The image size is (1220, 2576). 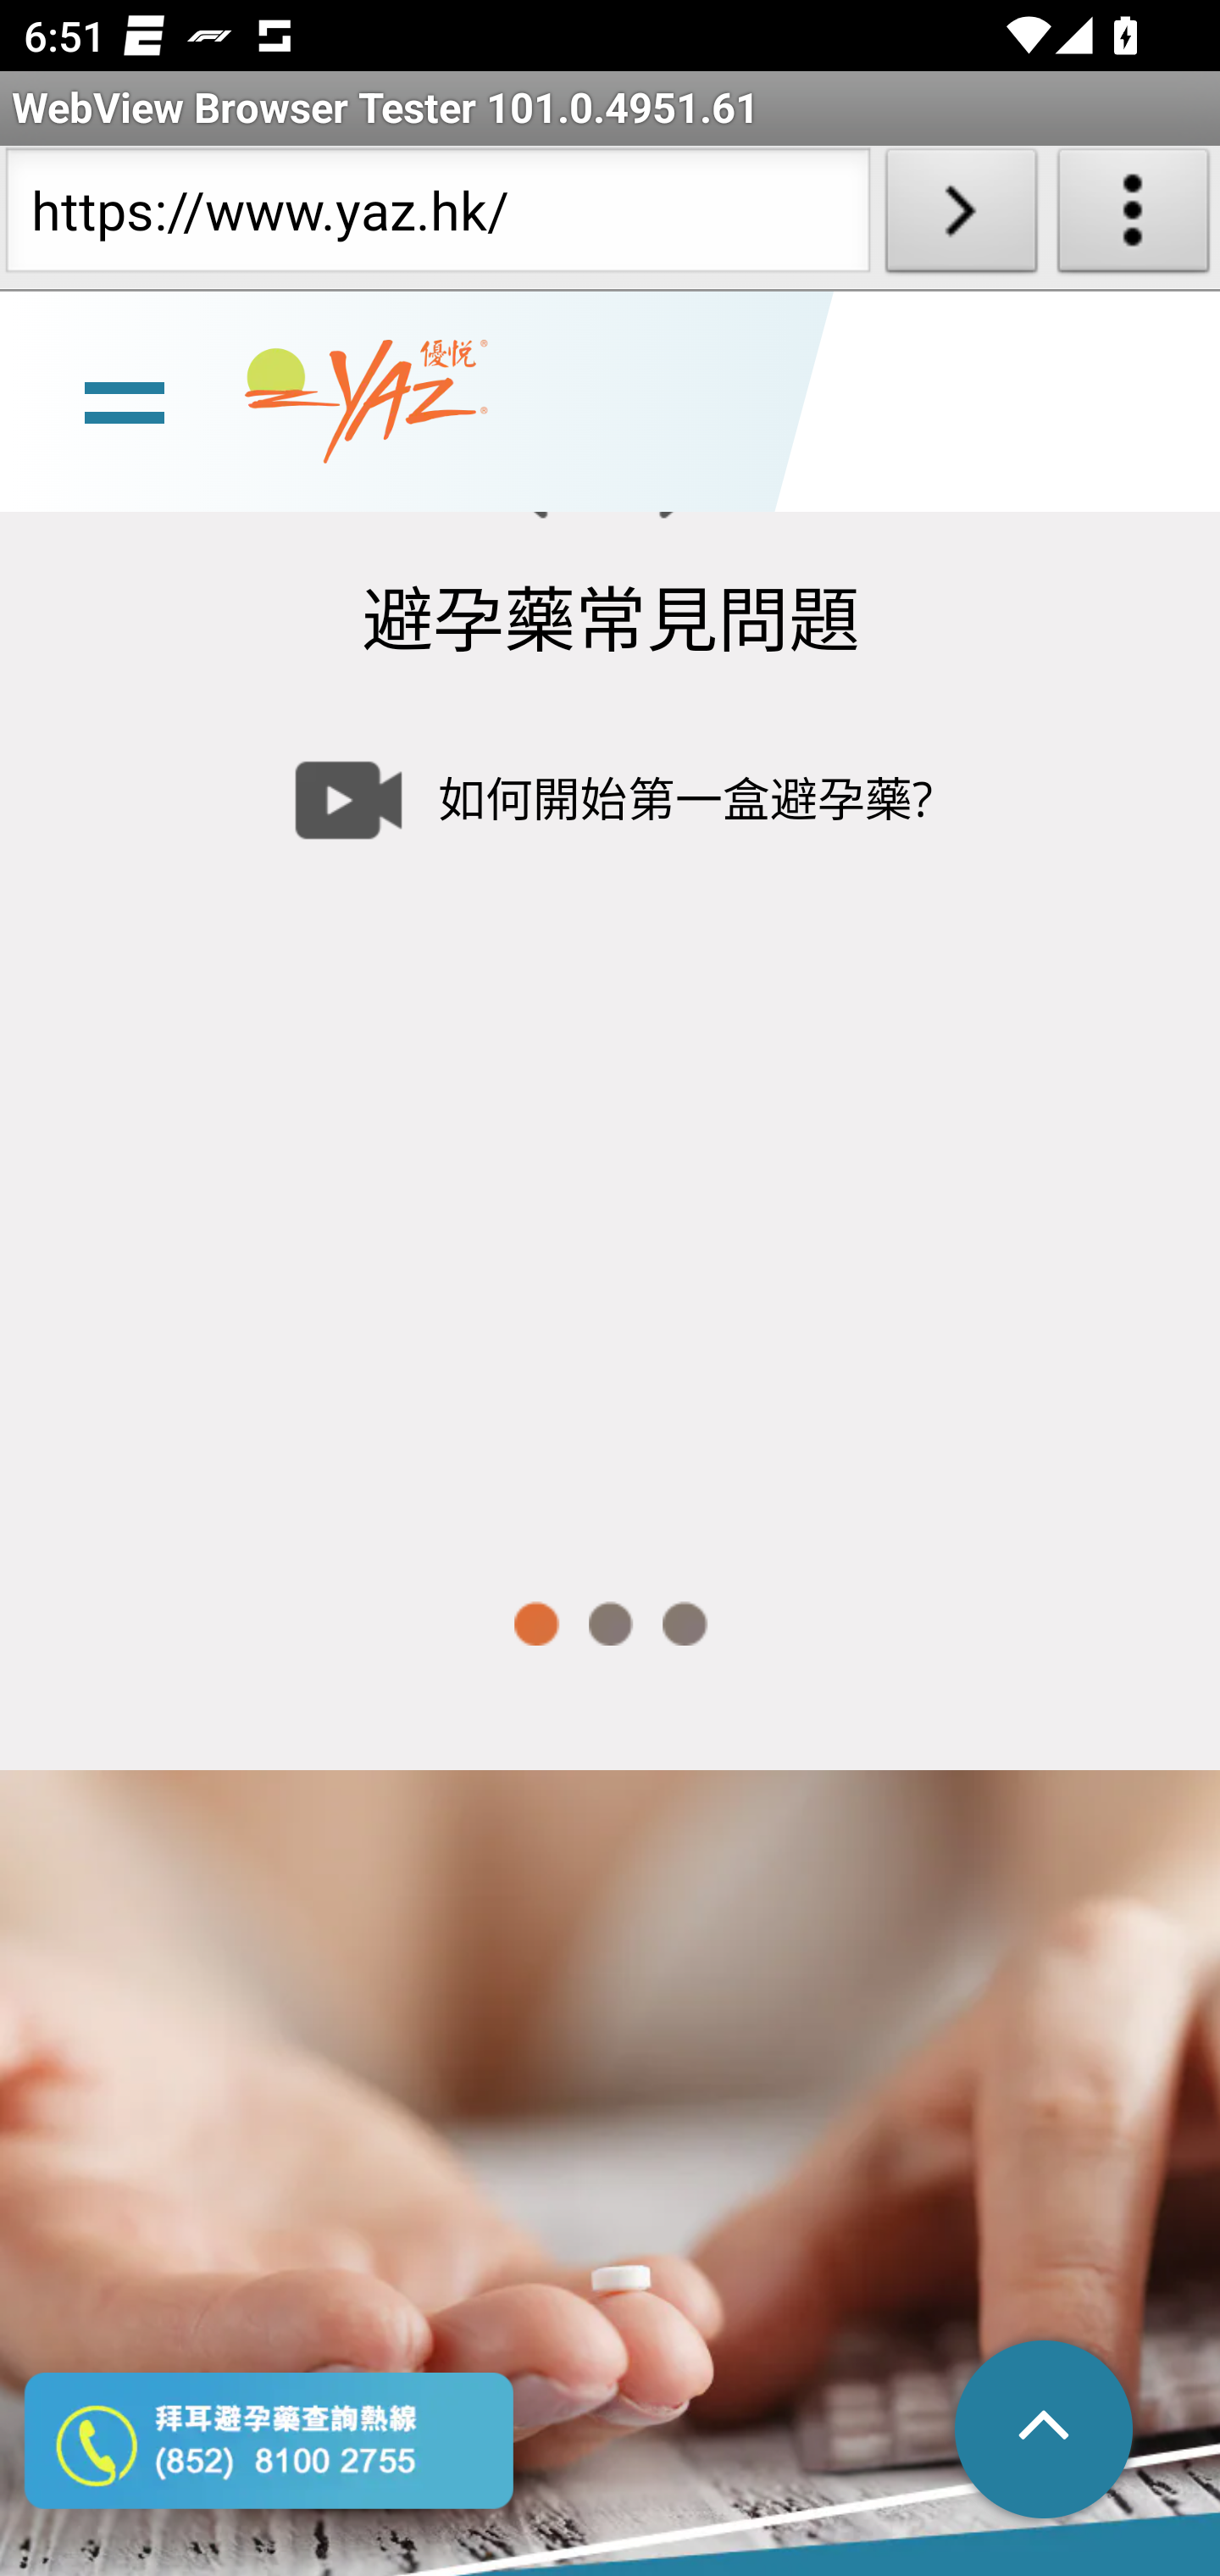 What do you see at coordinates (437, 217) in the screenshot?
I see `https://www.yaz.hk/` at bounding box center [437, 217].